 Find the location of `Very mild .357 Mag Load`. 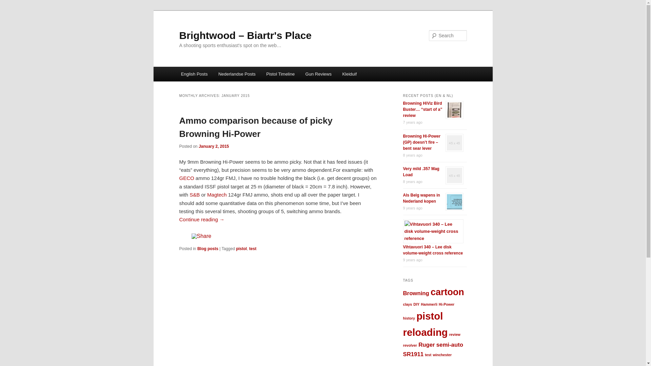

Very mild .357 Mag Load is located at coordinates (421, 172).